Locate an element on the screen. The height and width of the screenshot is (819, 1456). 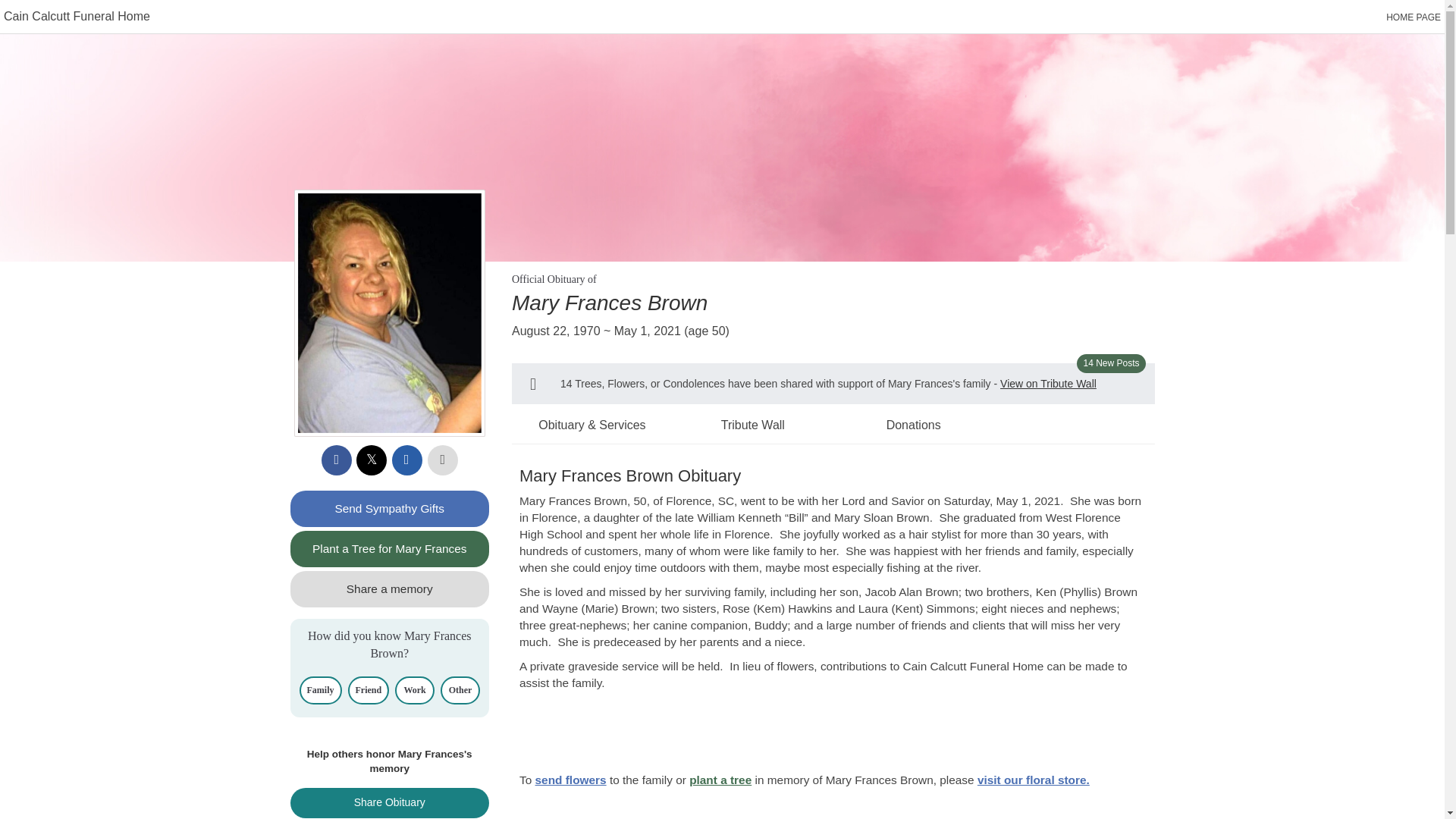
Share Obituary is located at coordinates (390, 802).